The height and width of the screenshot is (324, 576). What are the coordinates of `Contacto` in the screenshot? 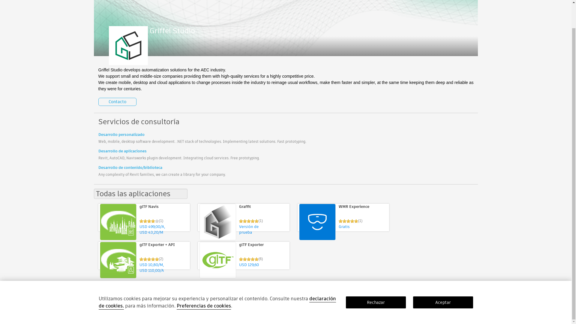 It's located at (118, 102).